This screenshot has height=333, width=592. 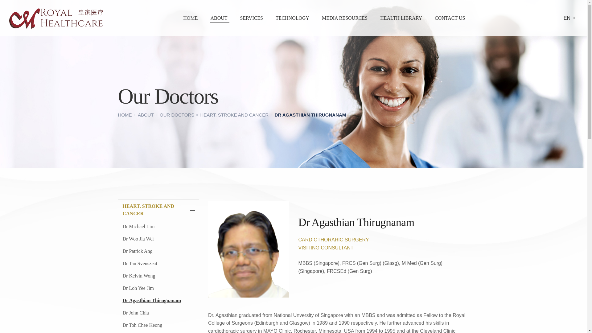 What do you see at coordinates (158, 276) in the screenshot?
I see `Dr Kelvin Wong` at bounding box center [158, 276].